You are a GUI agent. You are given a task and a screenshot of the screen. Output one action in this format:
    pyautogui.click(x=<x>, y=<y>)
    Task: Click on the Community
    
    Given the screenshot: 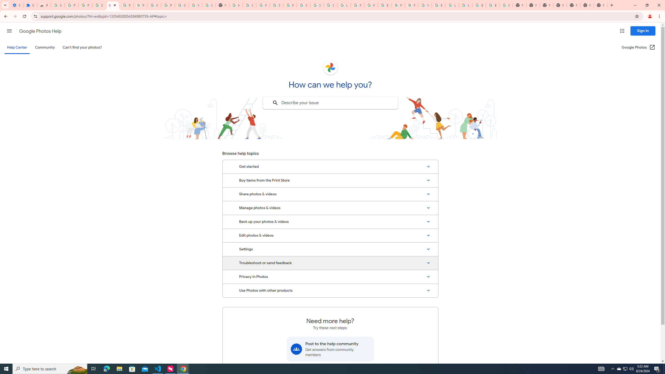 What is the action you would take?
    pyautogui.click(x=45, y=47)
    